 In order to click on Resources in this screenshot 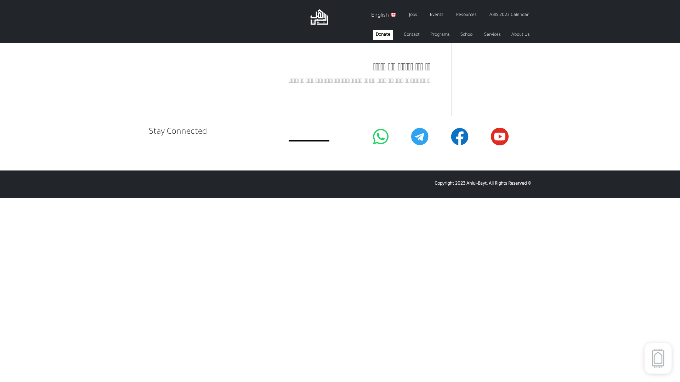, I will do `click(466, 16)`.